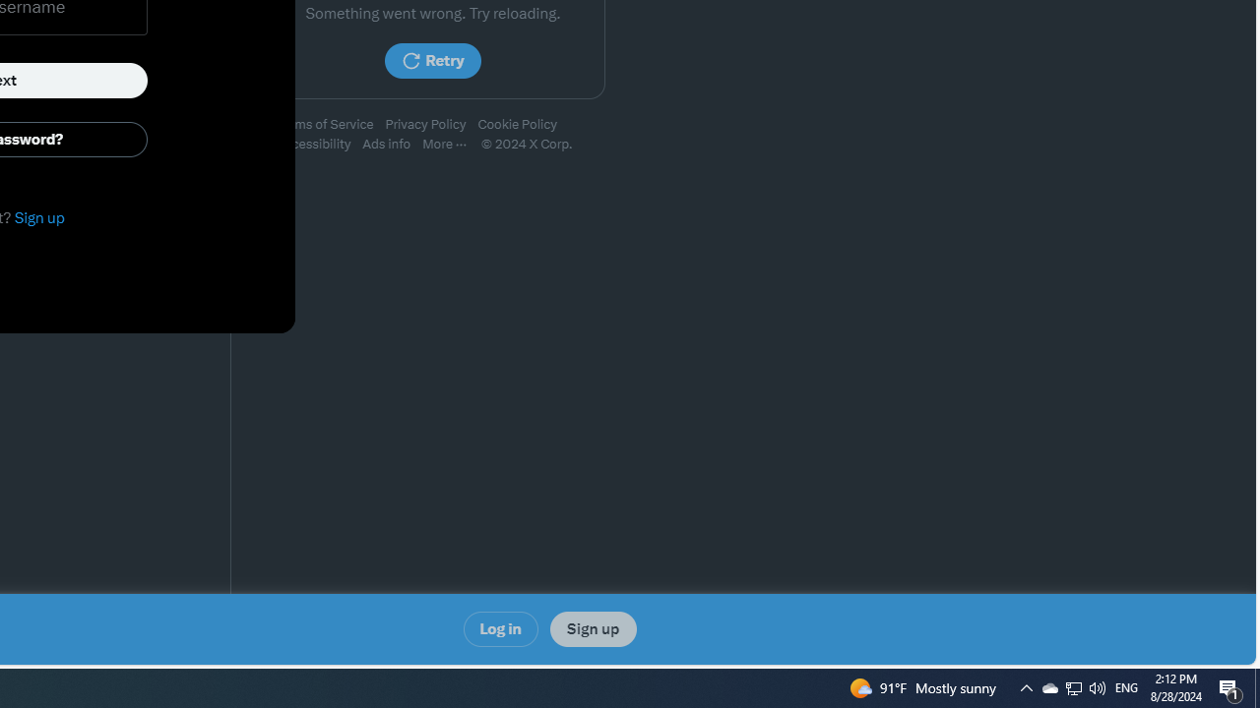  Describe the element at coordinates (500, 629) in the screenshot. I see `Log in` at that location.